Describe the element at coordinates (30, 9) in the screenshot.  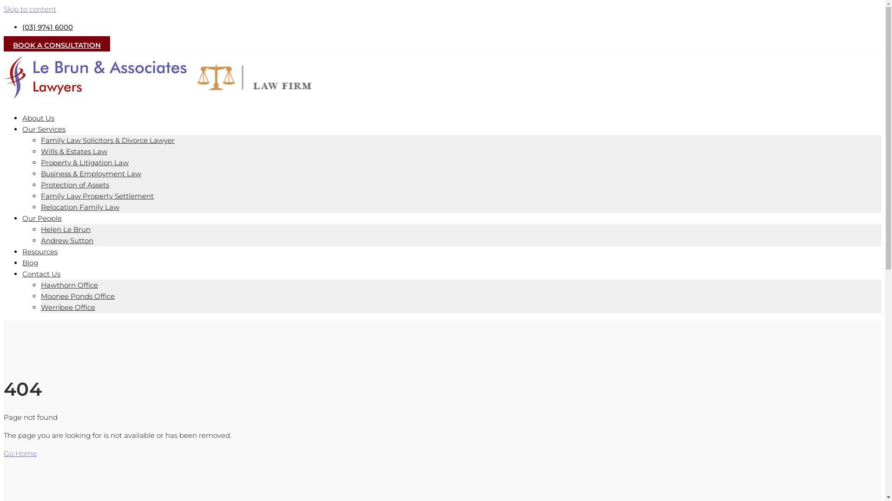
I see `Skip to content` at that location.